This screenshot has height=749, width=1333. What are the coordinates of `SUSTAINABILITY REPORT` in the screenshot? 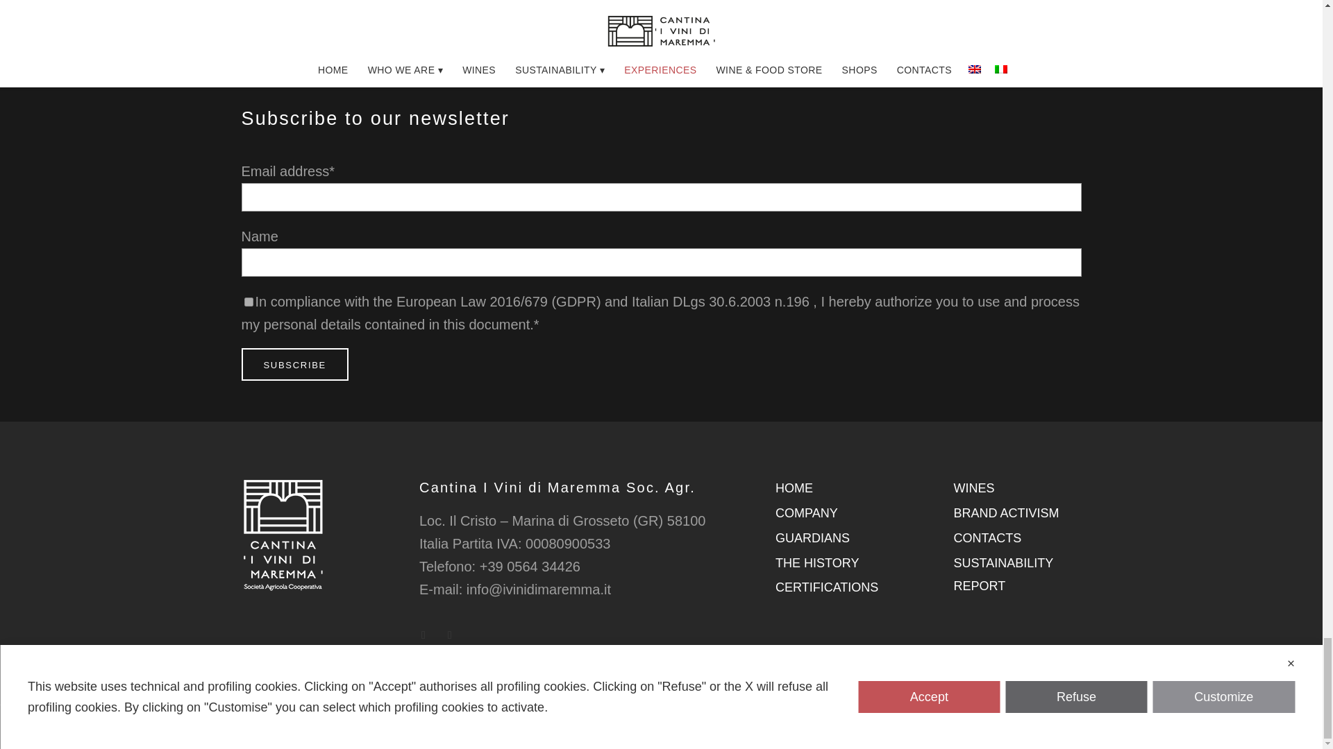 It's located at (1003, 574).